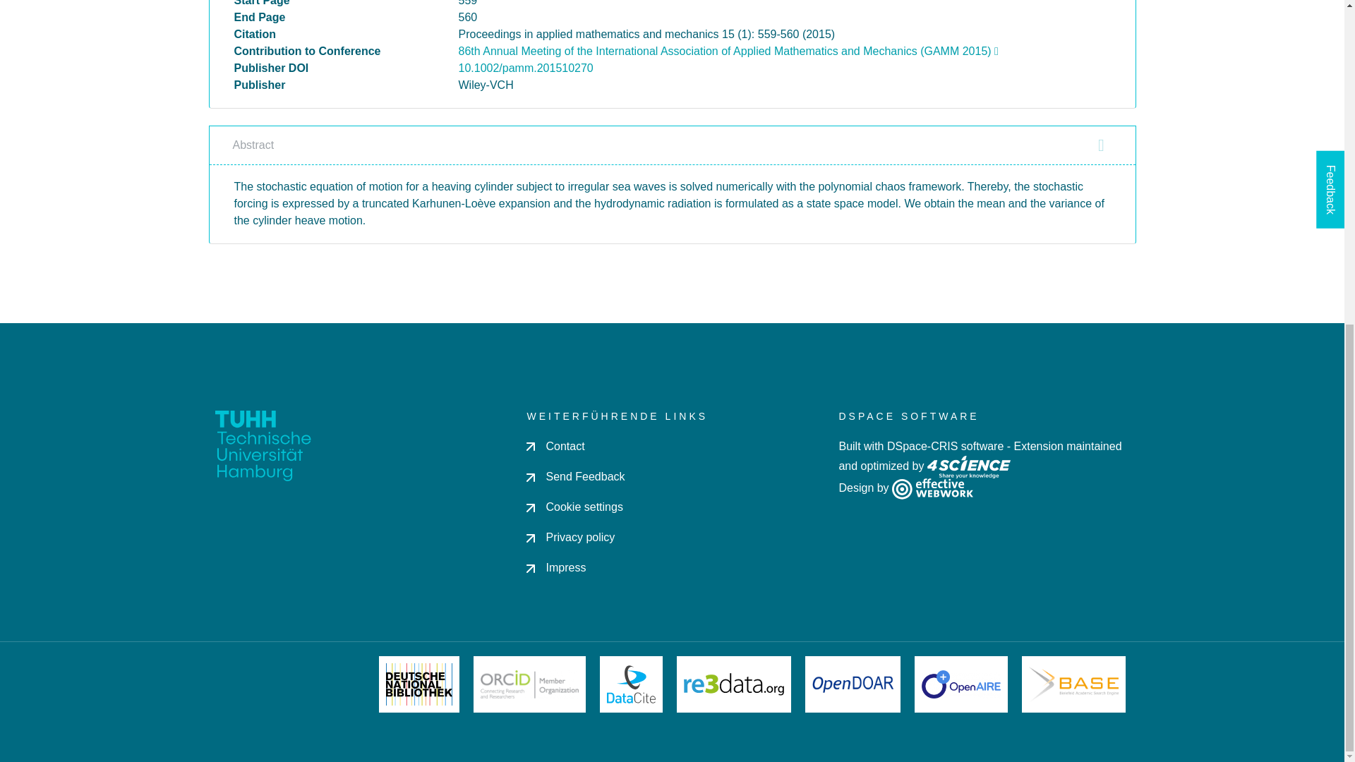  What do you see at coordinates (672, 145) in the screenshot?
I see `Abstract` at bounding box center [672, 145].